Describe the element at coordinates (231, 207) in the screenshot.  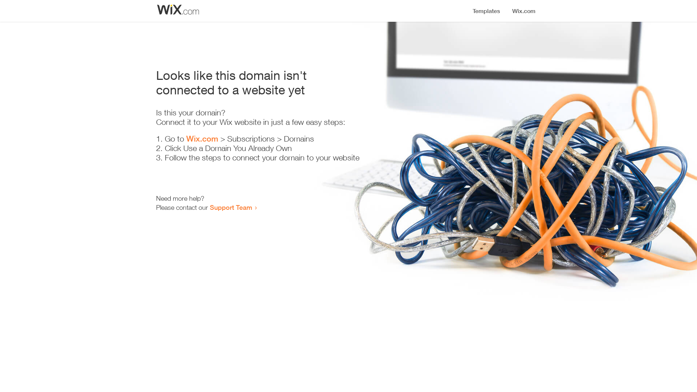
I see `Support Team` at that location.